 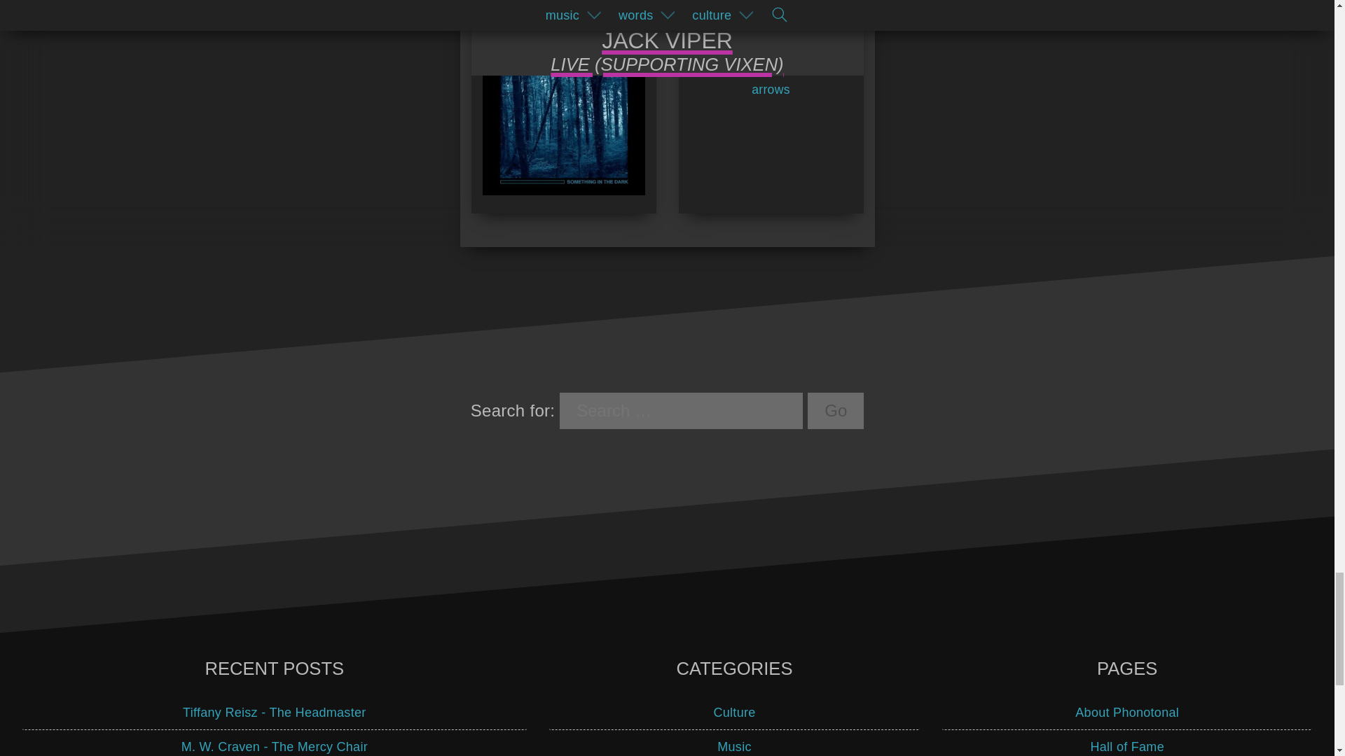 I want to click on THE NIGHTMARES - SOMETHING IN THE DARK, so click(x=563, y=101).